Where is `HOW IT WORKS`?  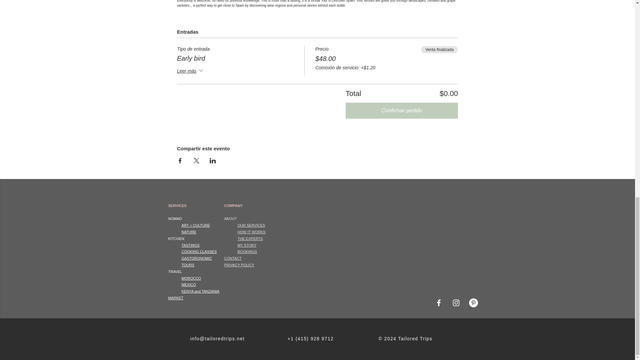 HOW IT WORKS is located at coordinates (251, 232).